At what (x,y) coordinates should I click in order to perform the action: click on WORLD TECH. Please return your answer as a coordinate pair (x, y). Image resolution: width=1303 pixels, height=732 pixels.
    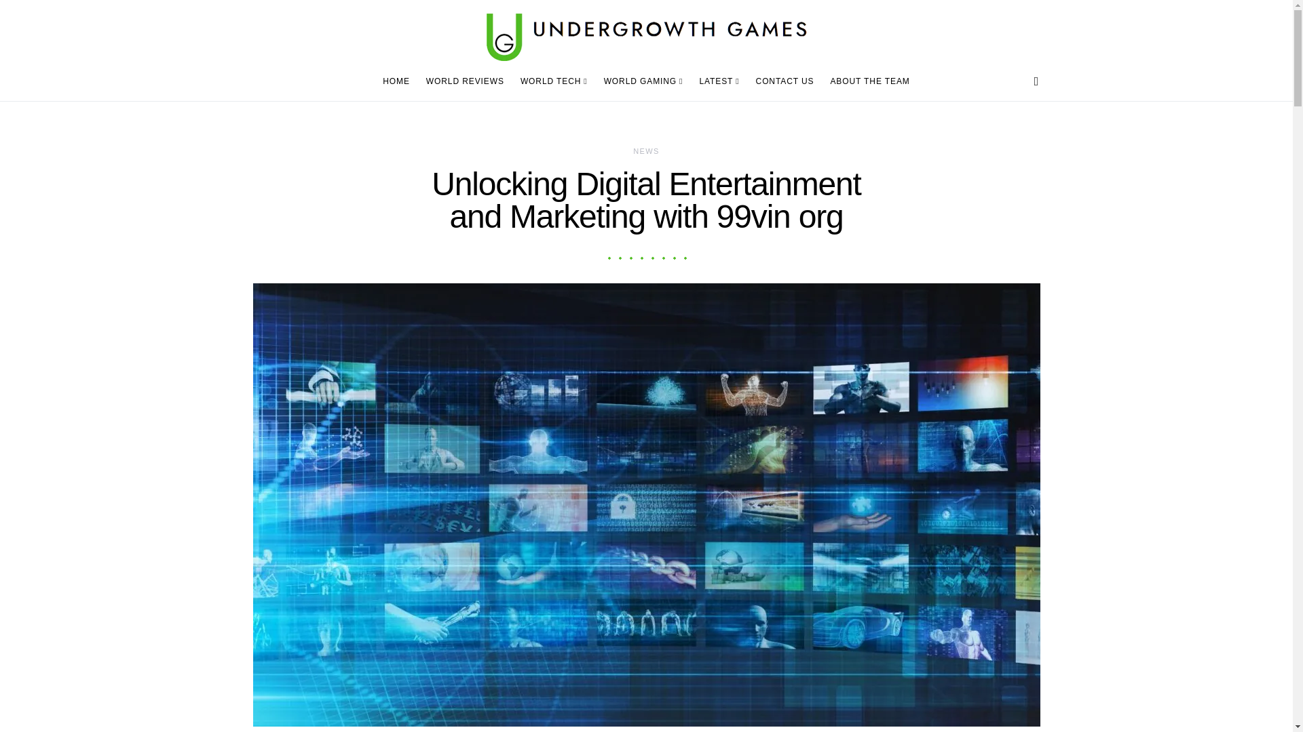
    Looking at the image, I should click on (554, 81).